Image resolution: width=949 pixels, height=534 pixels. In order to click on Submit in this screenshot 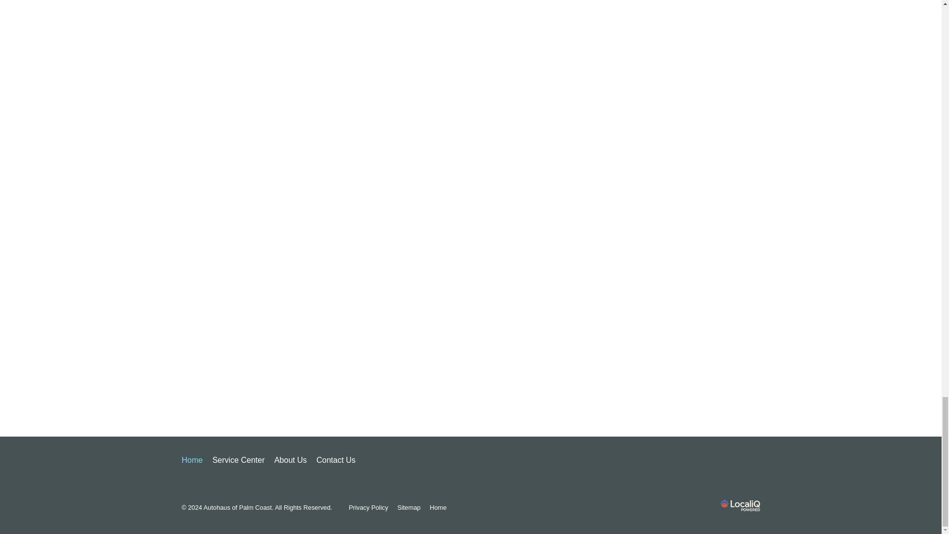, I will do `click(471, 386)`.